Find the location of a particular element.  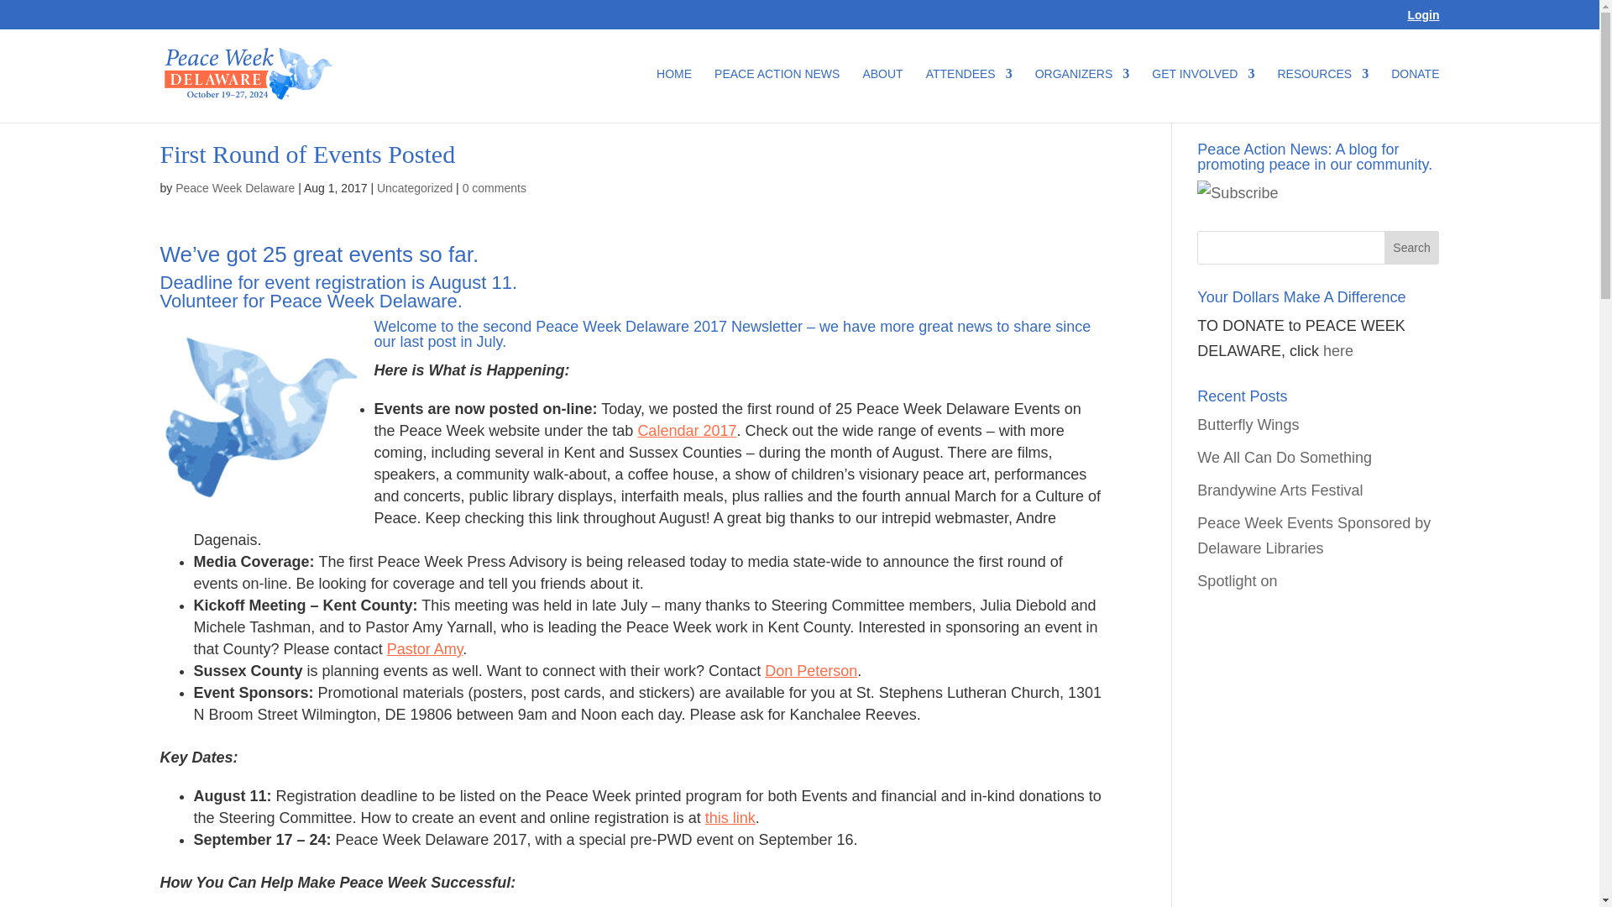

this link is located at coordinates (730, 818).